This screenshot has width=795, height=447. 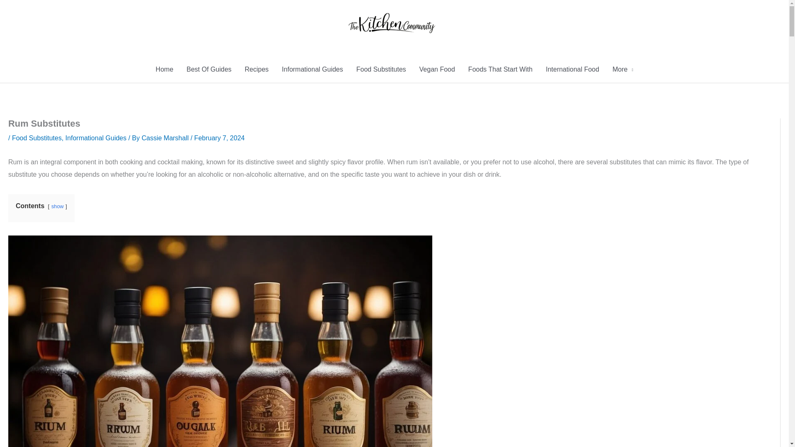 I want to click on Informational Guides, so click(x=96, y=138).